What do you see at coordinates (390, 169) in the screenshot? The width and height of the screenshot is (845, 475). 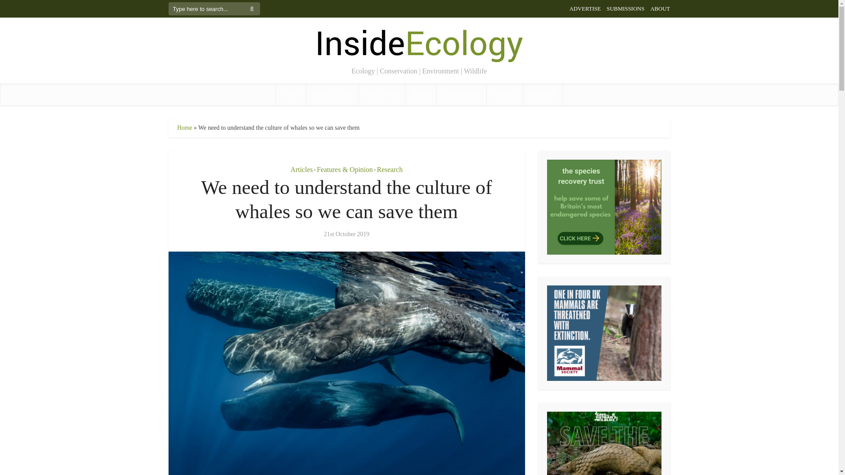 I see `Research` at bounding box center [390, 169].